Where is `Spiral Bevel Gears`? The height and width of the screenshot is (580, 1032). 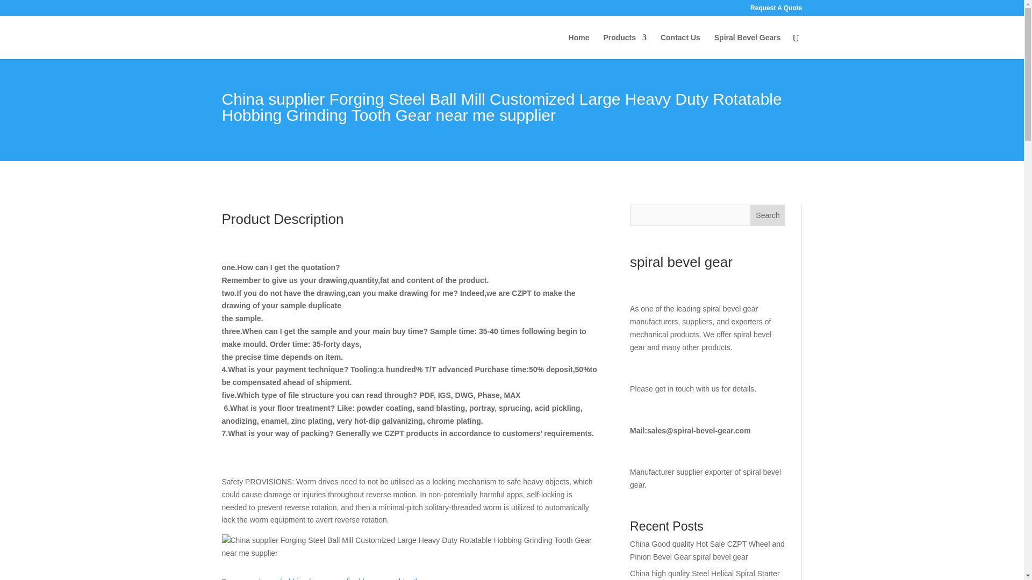
Spiral Bevel Gears is located at coordinates (747, 46).